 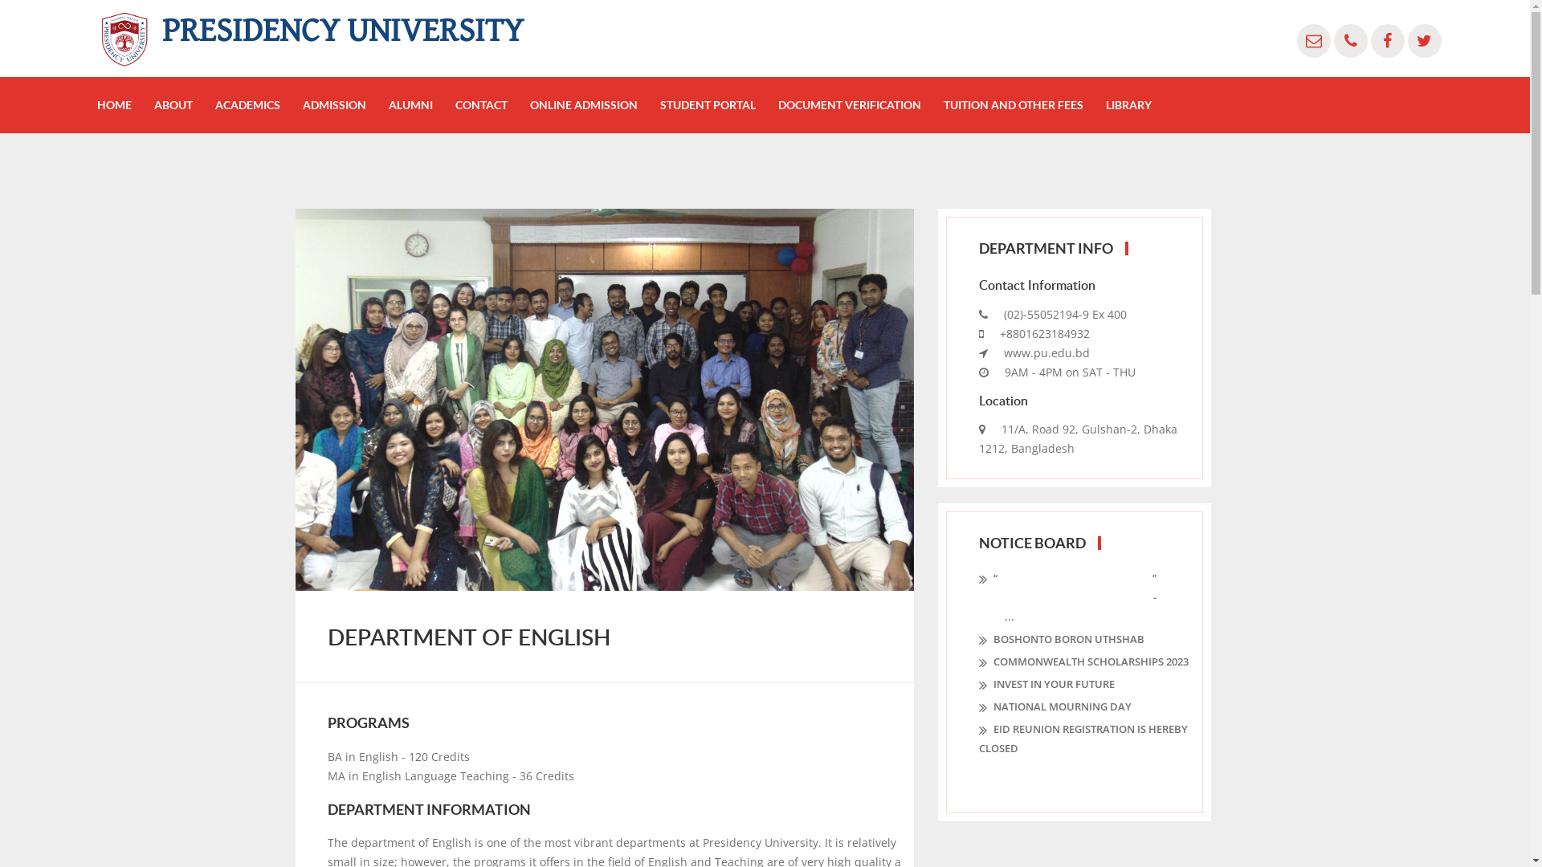 I want to click on COMMONWEALTH SCHOLARSHIPS 2023, so click(x=1083, y=661).